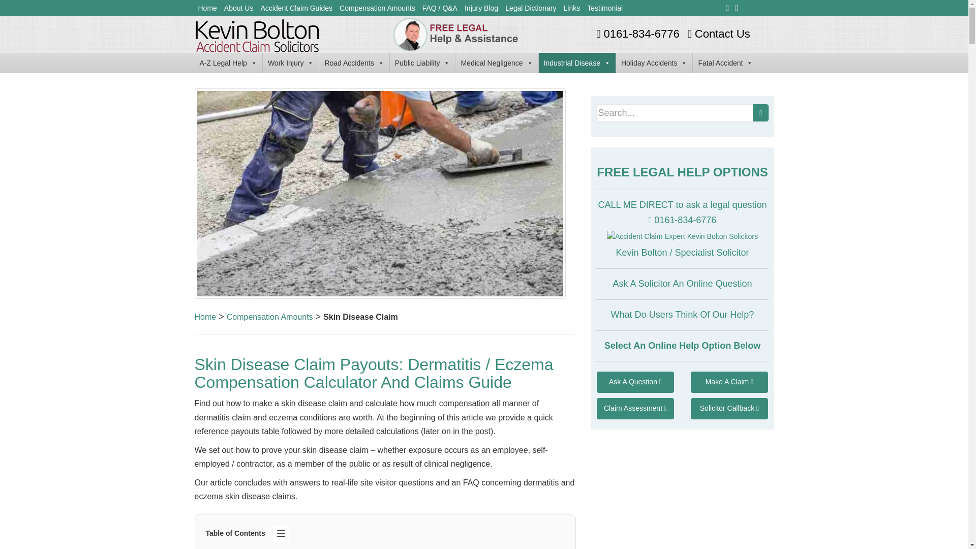 The width and height of the screenshot is (976, 549). Describe the element at coordinates (239, 8) in the screenshot. I see `About Us` at that location.